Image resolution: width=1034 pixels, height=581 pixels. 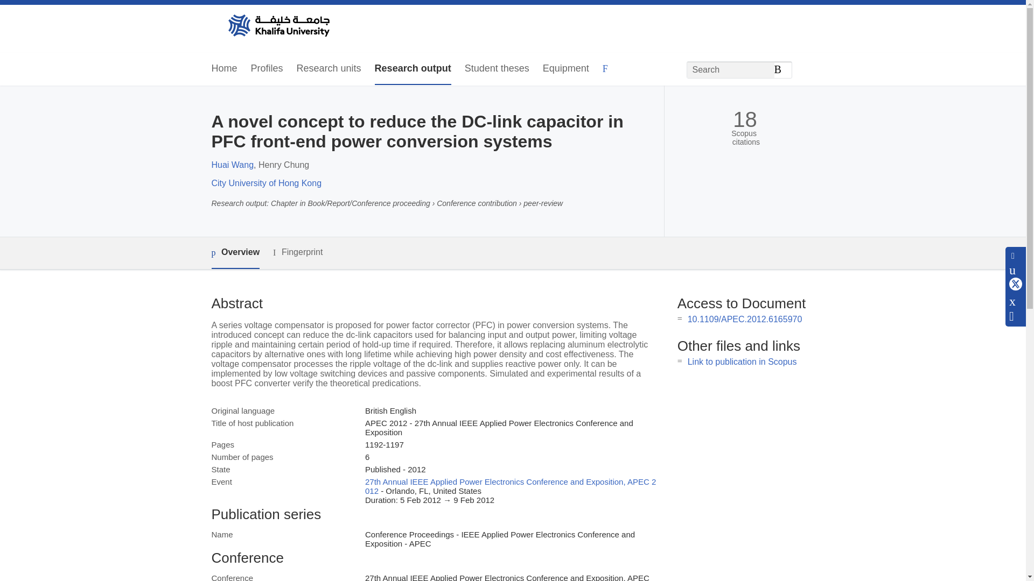 What do you see at coordinates (413, 69) in the screenshot?
I see `Research output` at bounding box center [413, 69].